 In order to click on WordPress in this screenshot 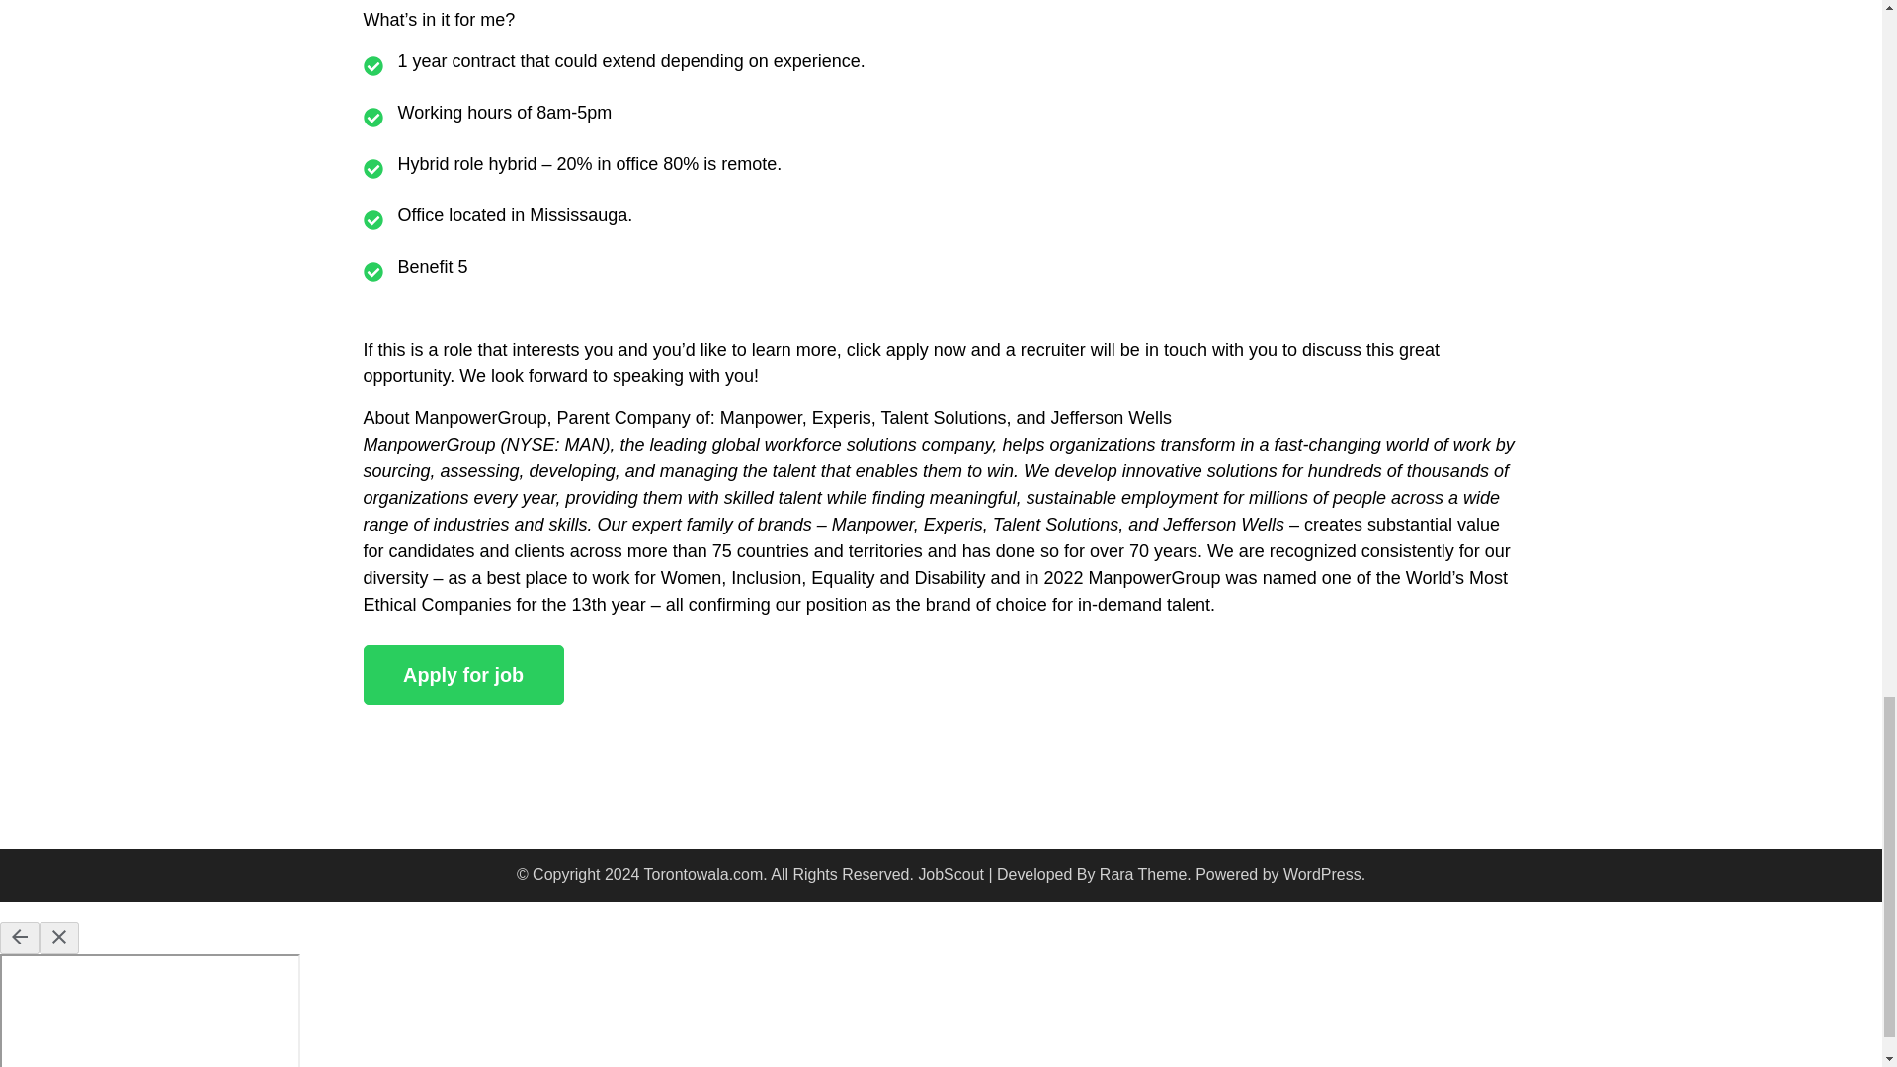, I will do `click(1322, 874)`.